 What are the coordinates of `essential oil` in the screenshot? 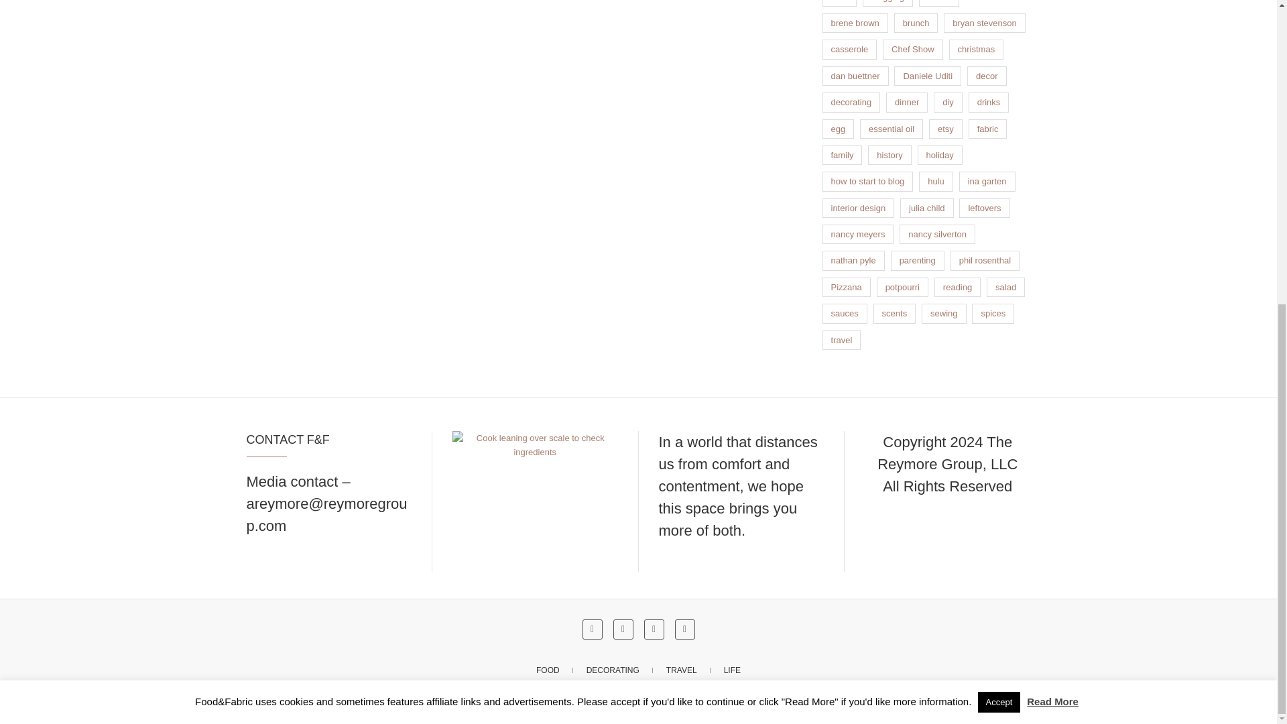 It's located at (891, 129).